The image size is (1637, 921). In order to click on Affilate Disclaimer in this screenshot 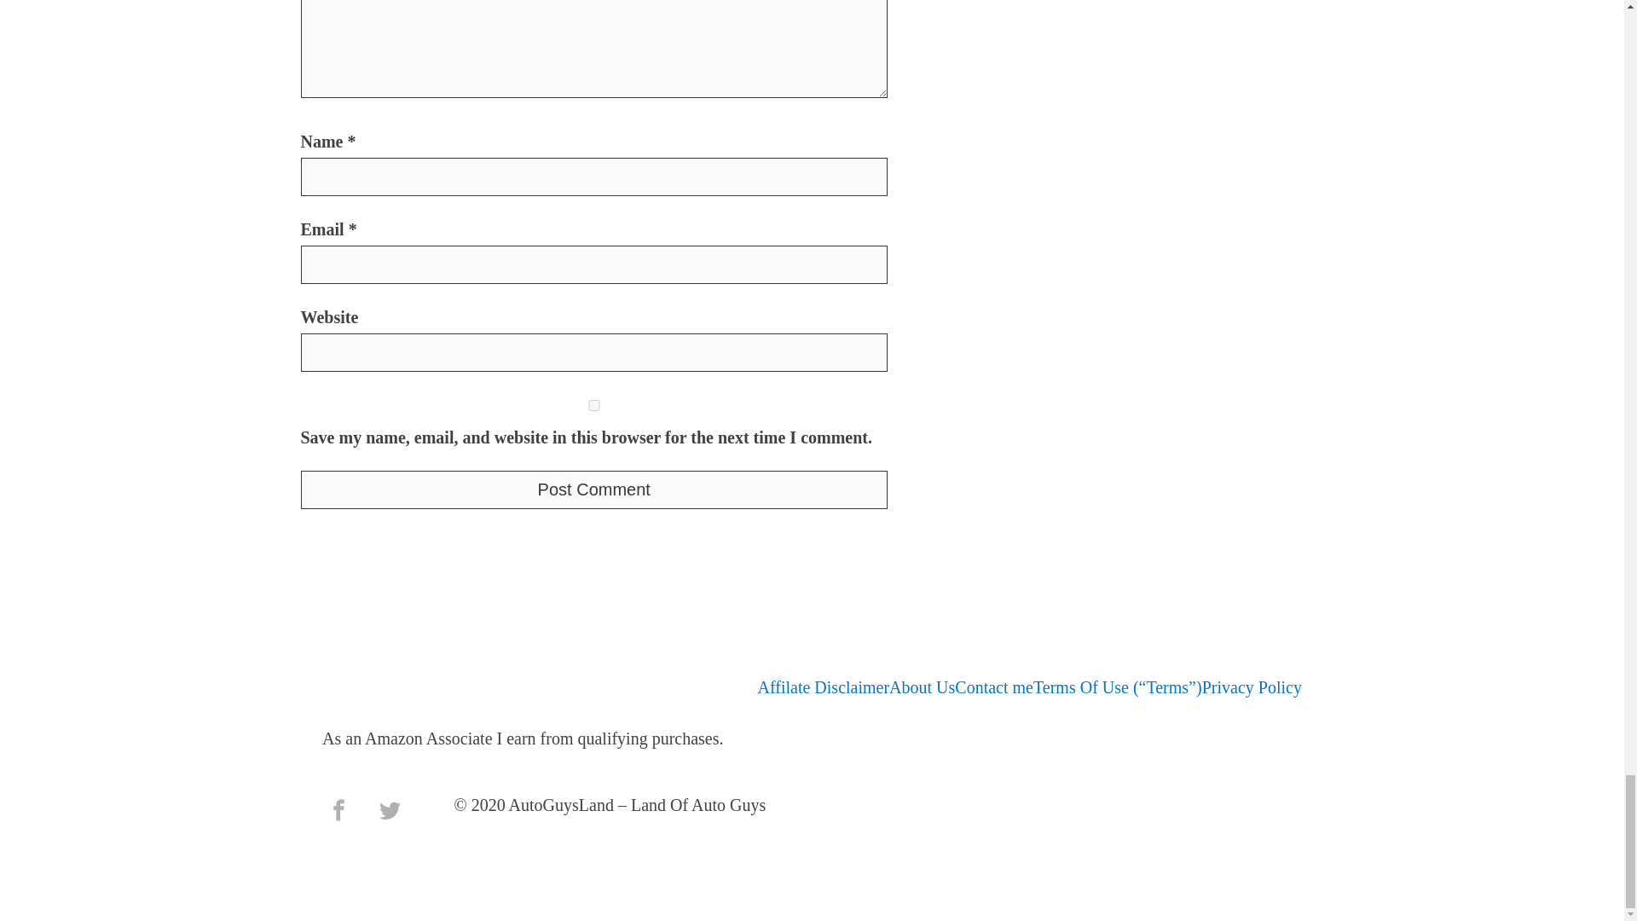, I will do `click(824, 687)`.